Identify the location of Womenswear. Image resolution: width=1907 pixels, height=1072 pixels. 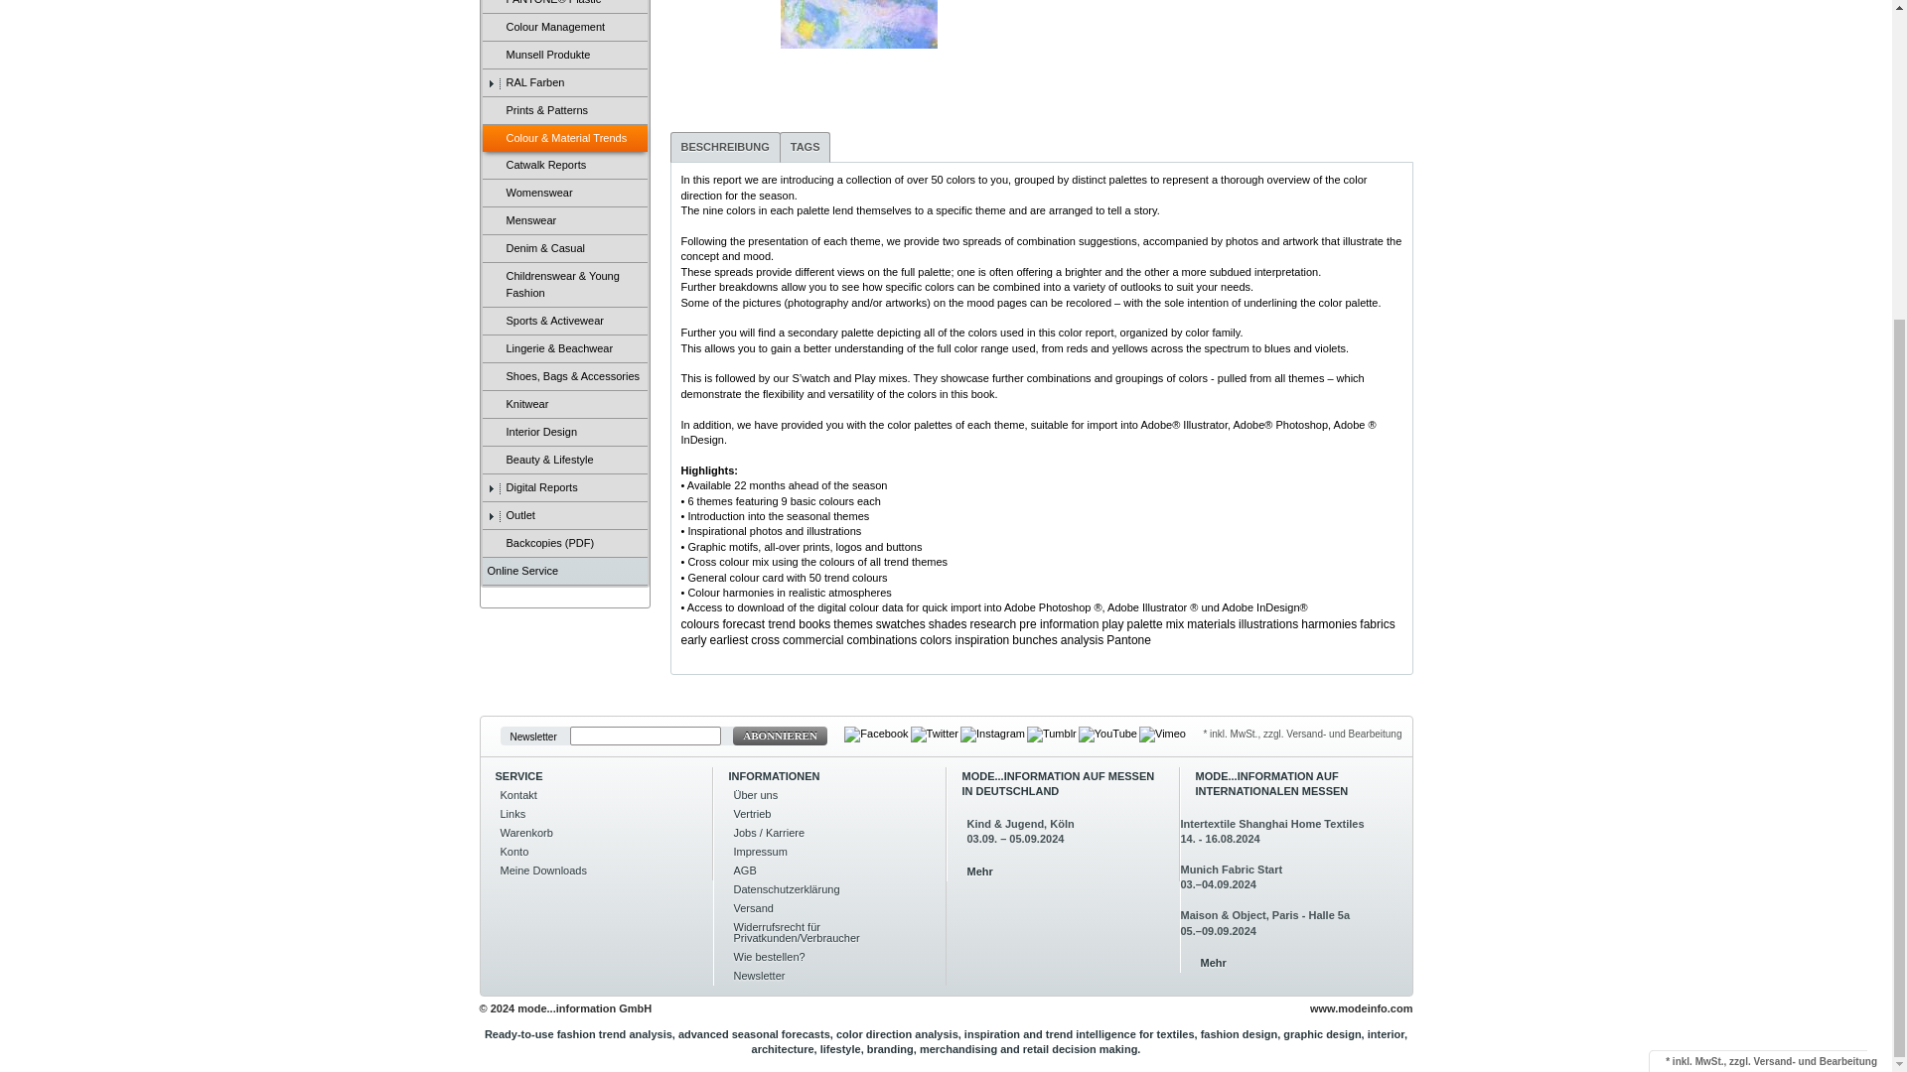
(564, 194).